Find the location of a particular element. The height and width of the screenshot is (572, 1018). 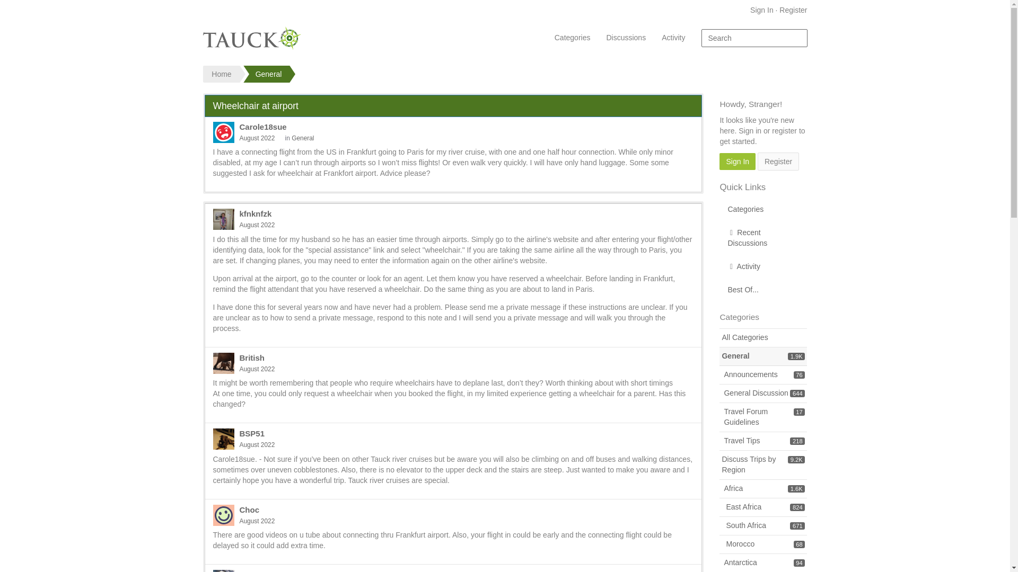

Categories is located at coordinates (763, 209).